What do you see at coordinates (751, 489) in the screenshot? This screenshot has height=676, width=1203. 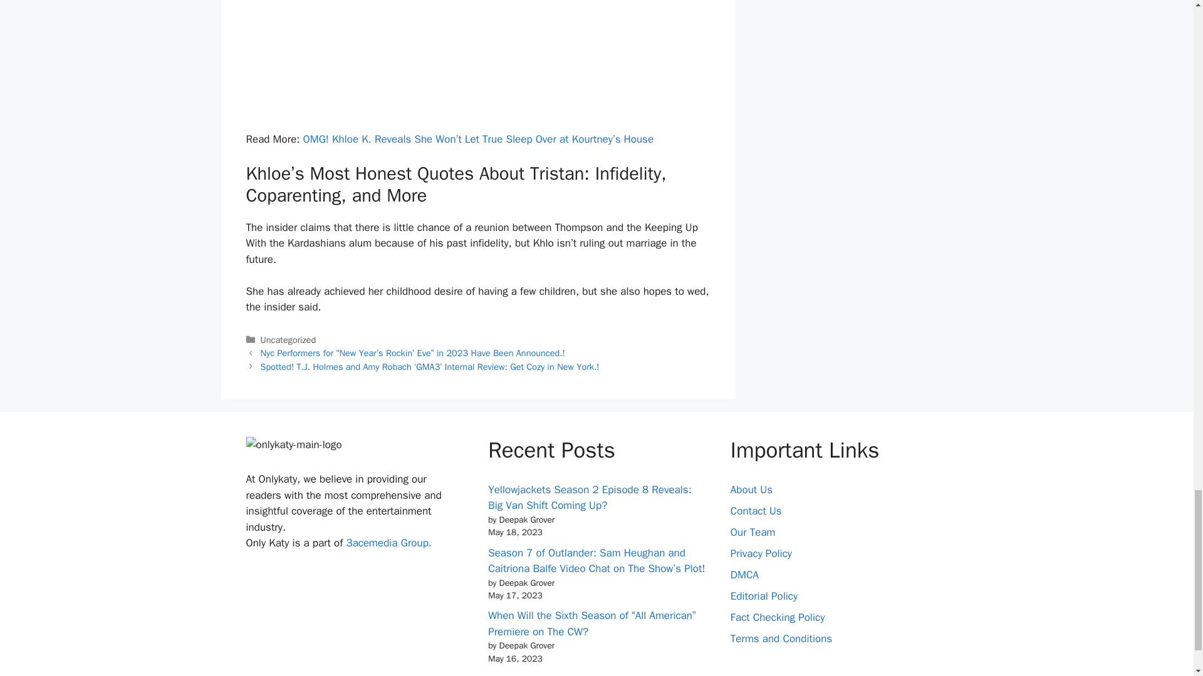 I see `About Us` at bounding box center [751, 489].